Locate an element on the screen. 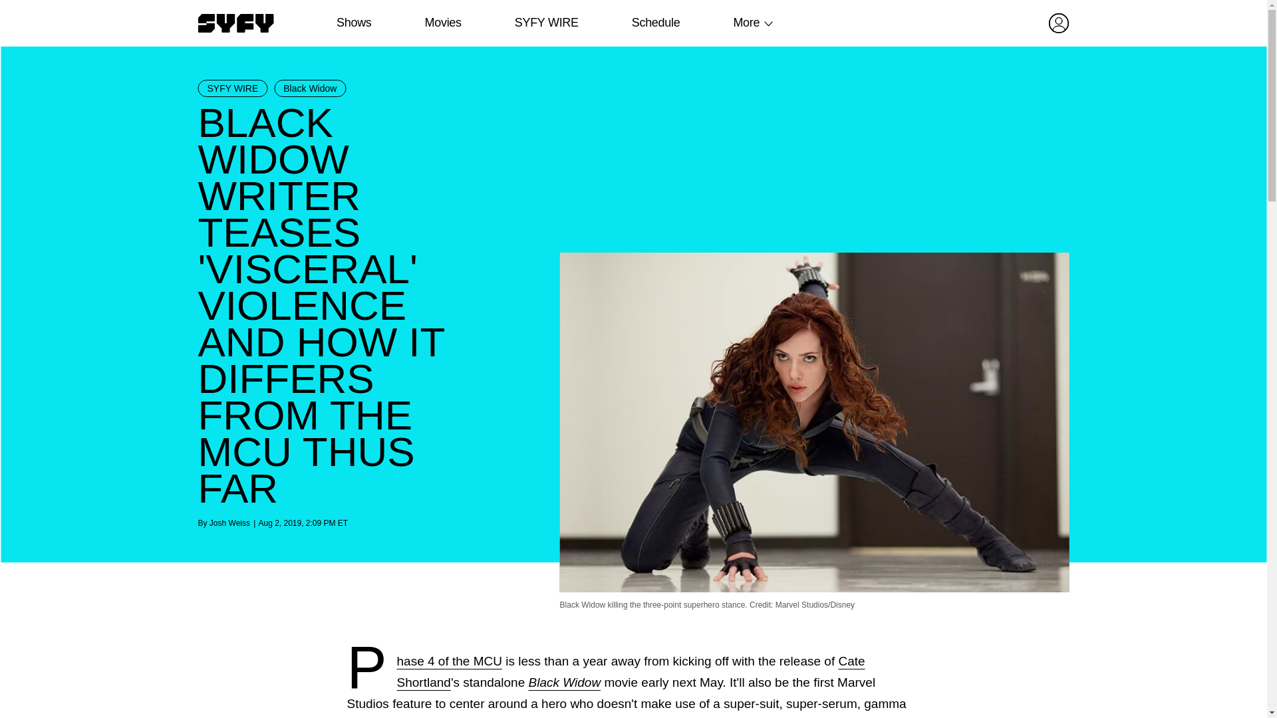 The height and width of the screenshot is (718, 1277). More is located at coordinates (746, 23).